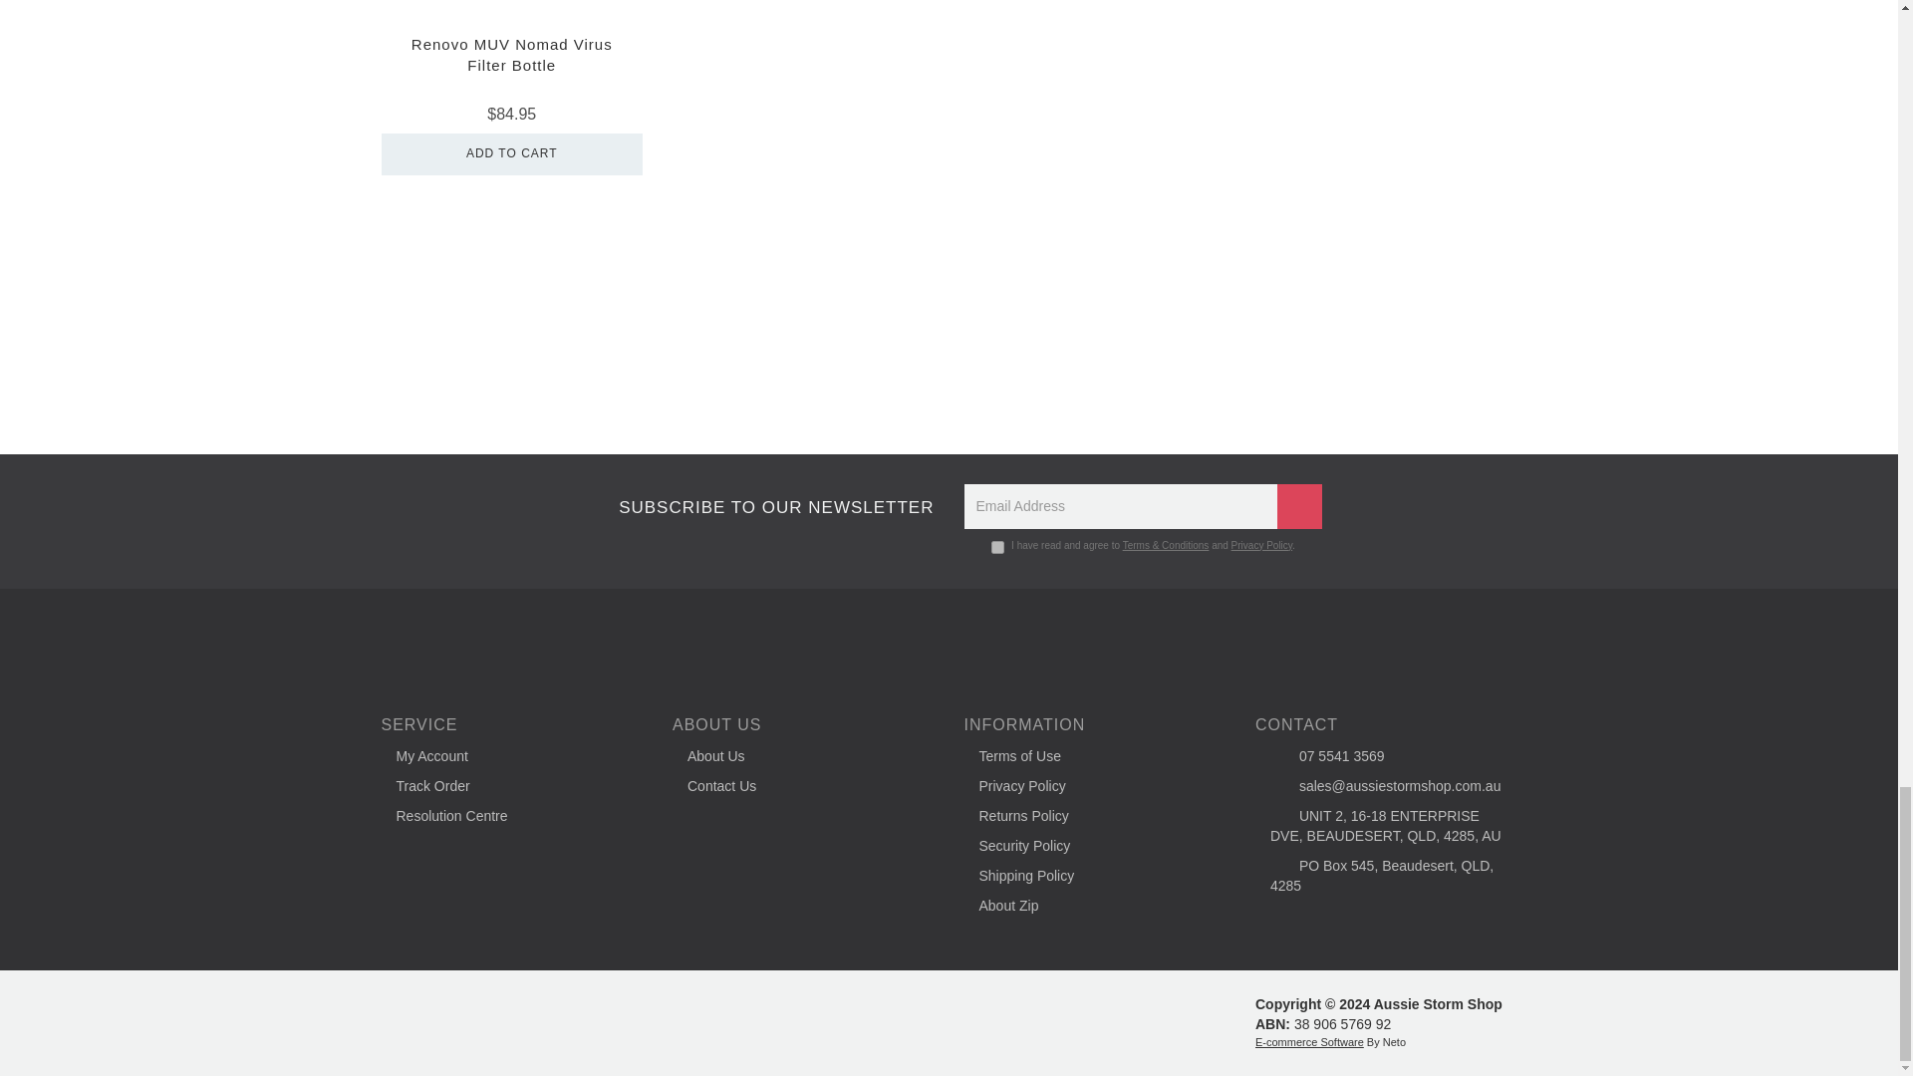  Describe the element at coordinates (511, 54) in the screenshot. I see `Renovo MUV Nomad Virus Filter Bottle` at that location.